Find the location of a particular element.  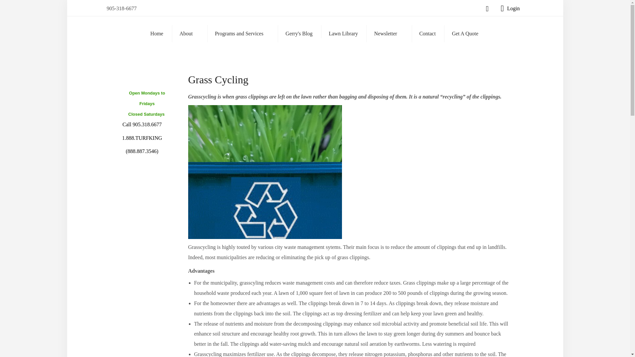

Lawn Library is located at coordinates (343, 33).